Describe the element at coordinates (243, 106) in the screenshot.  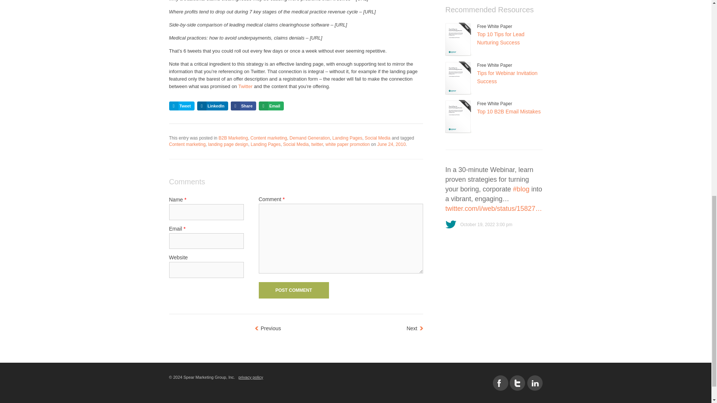
I see `Share` at that location.